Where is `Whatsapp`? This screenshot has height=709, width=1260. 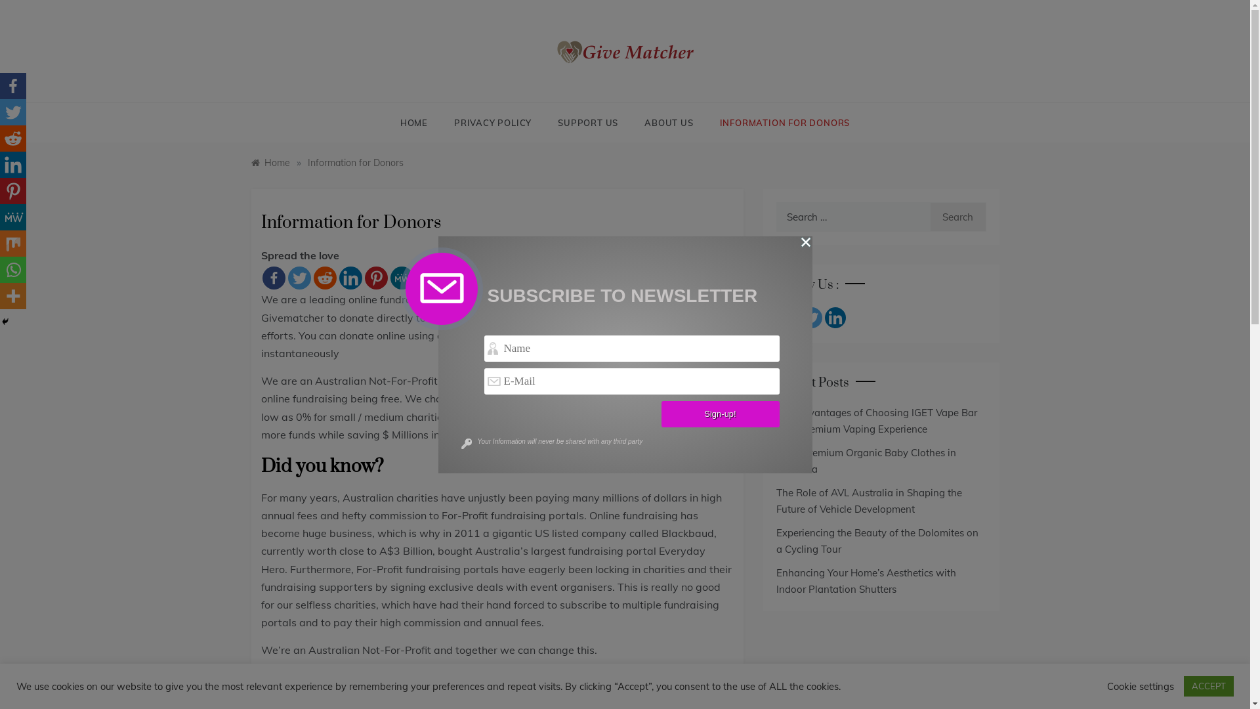
Whatsapp is located at coordinates (13, 270).